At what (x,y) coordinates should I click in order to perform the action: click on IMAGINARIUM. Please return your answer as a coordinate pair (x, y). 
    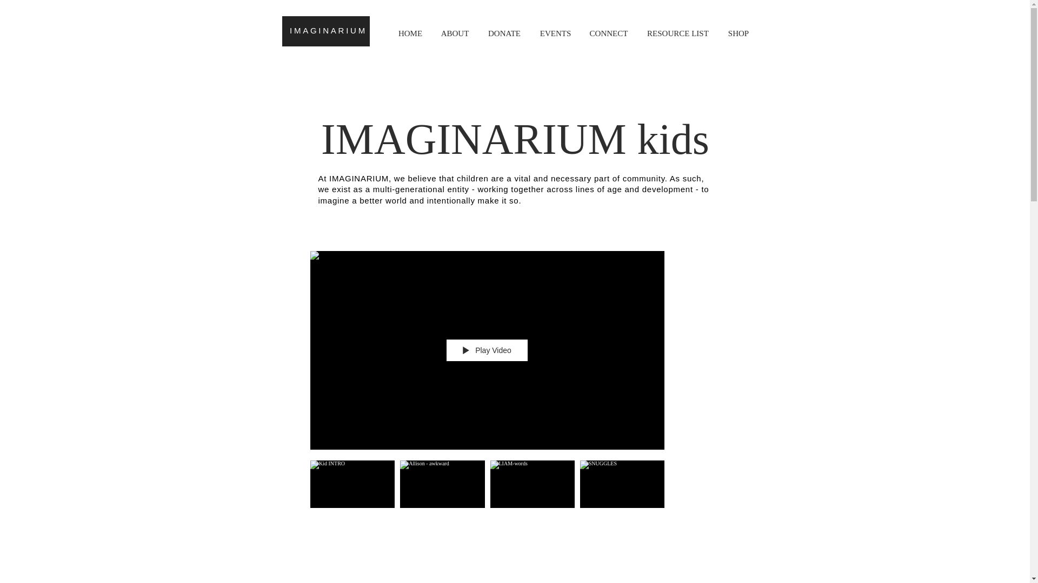
    Looking at the image, I should click on (328, 30).